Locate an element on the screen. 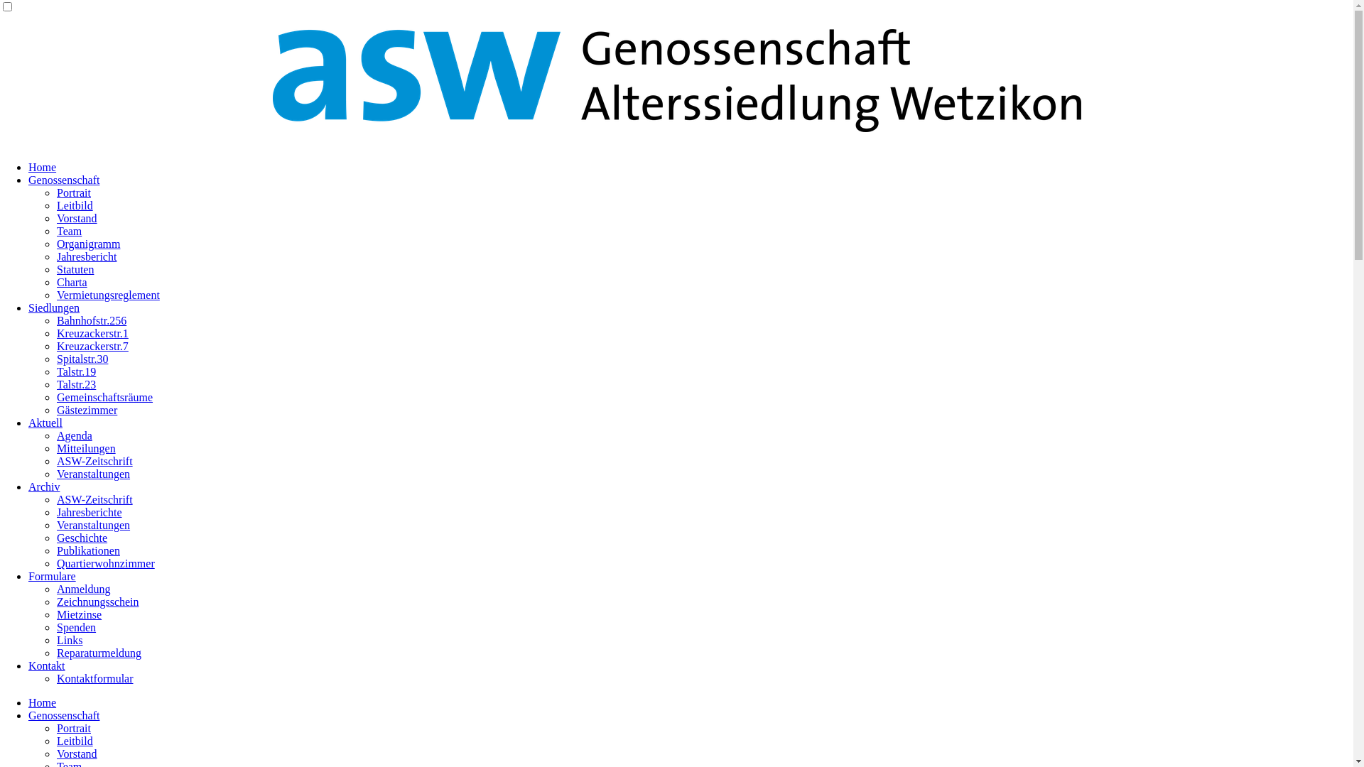 Image resolution: width=1364 pixels, height=767 pixels. Formulare is located at coordinates (53, 577).